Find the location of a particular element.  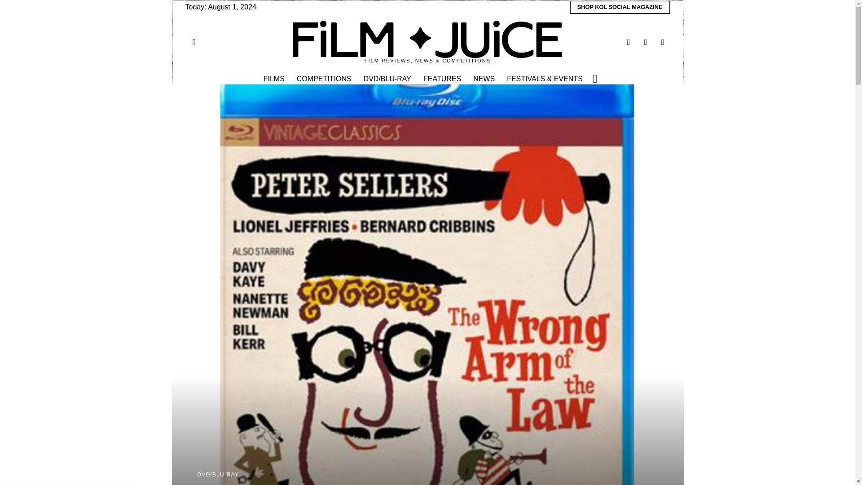

FEATURES is located at coordinates (443, 79).